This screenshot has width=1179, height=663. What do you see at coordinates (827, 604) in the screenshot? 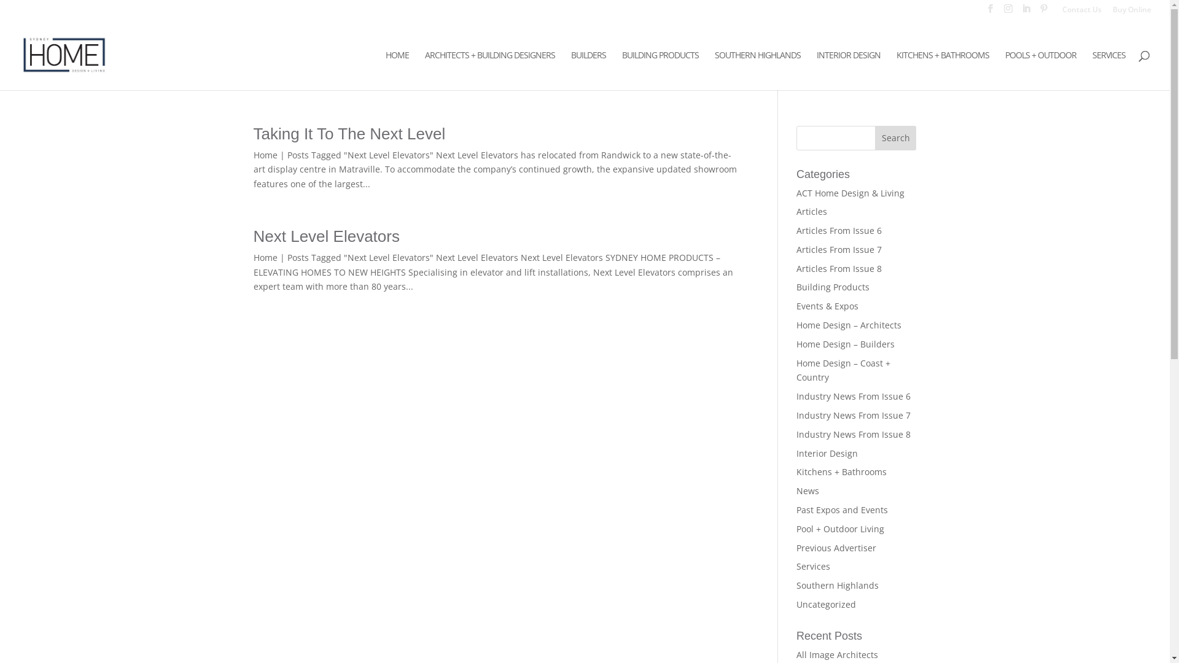
I see `Uncategorized` at bounding box center [827, 604].